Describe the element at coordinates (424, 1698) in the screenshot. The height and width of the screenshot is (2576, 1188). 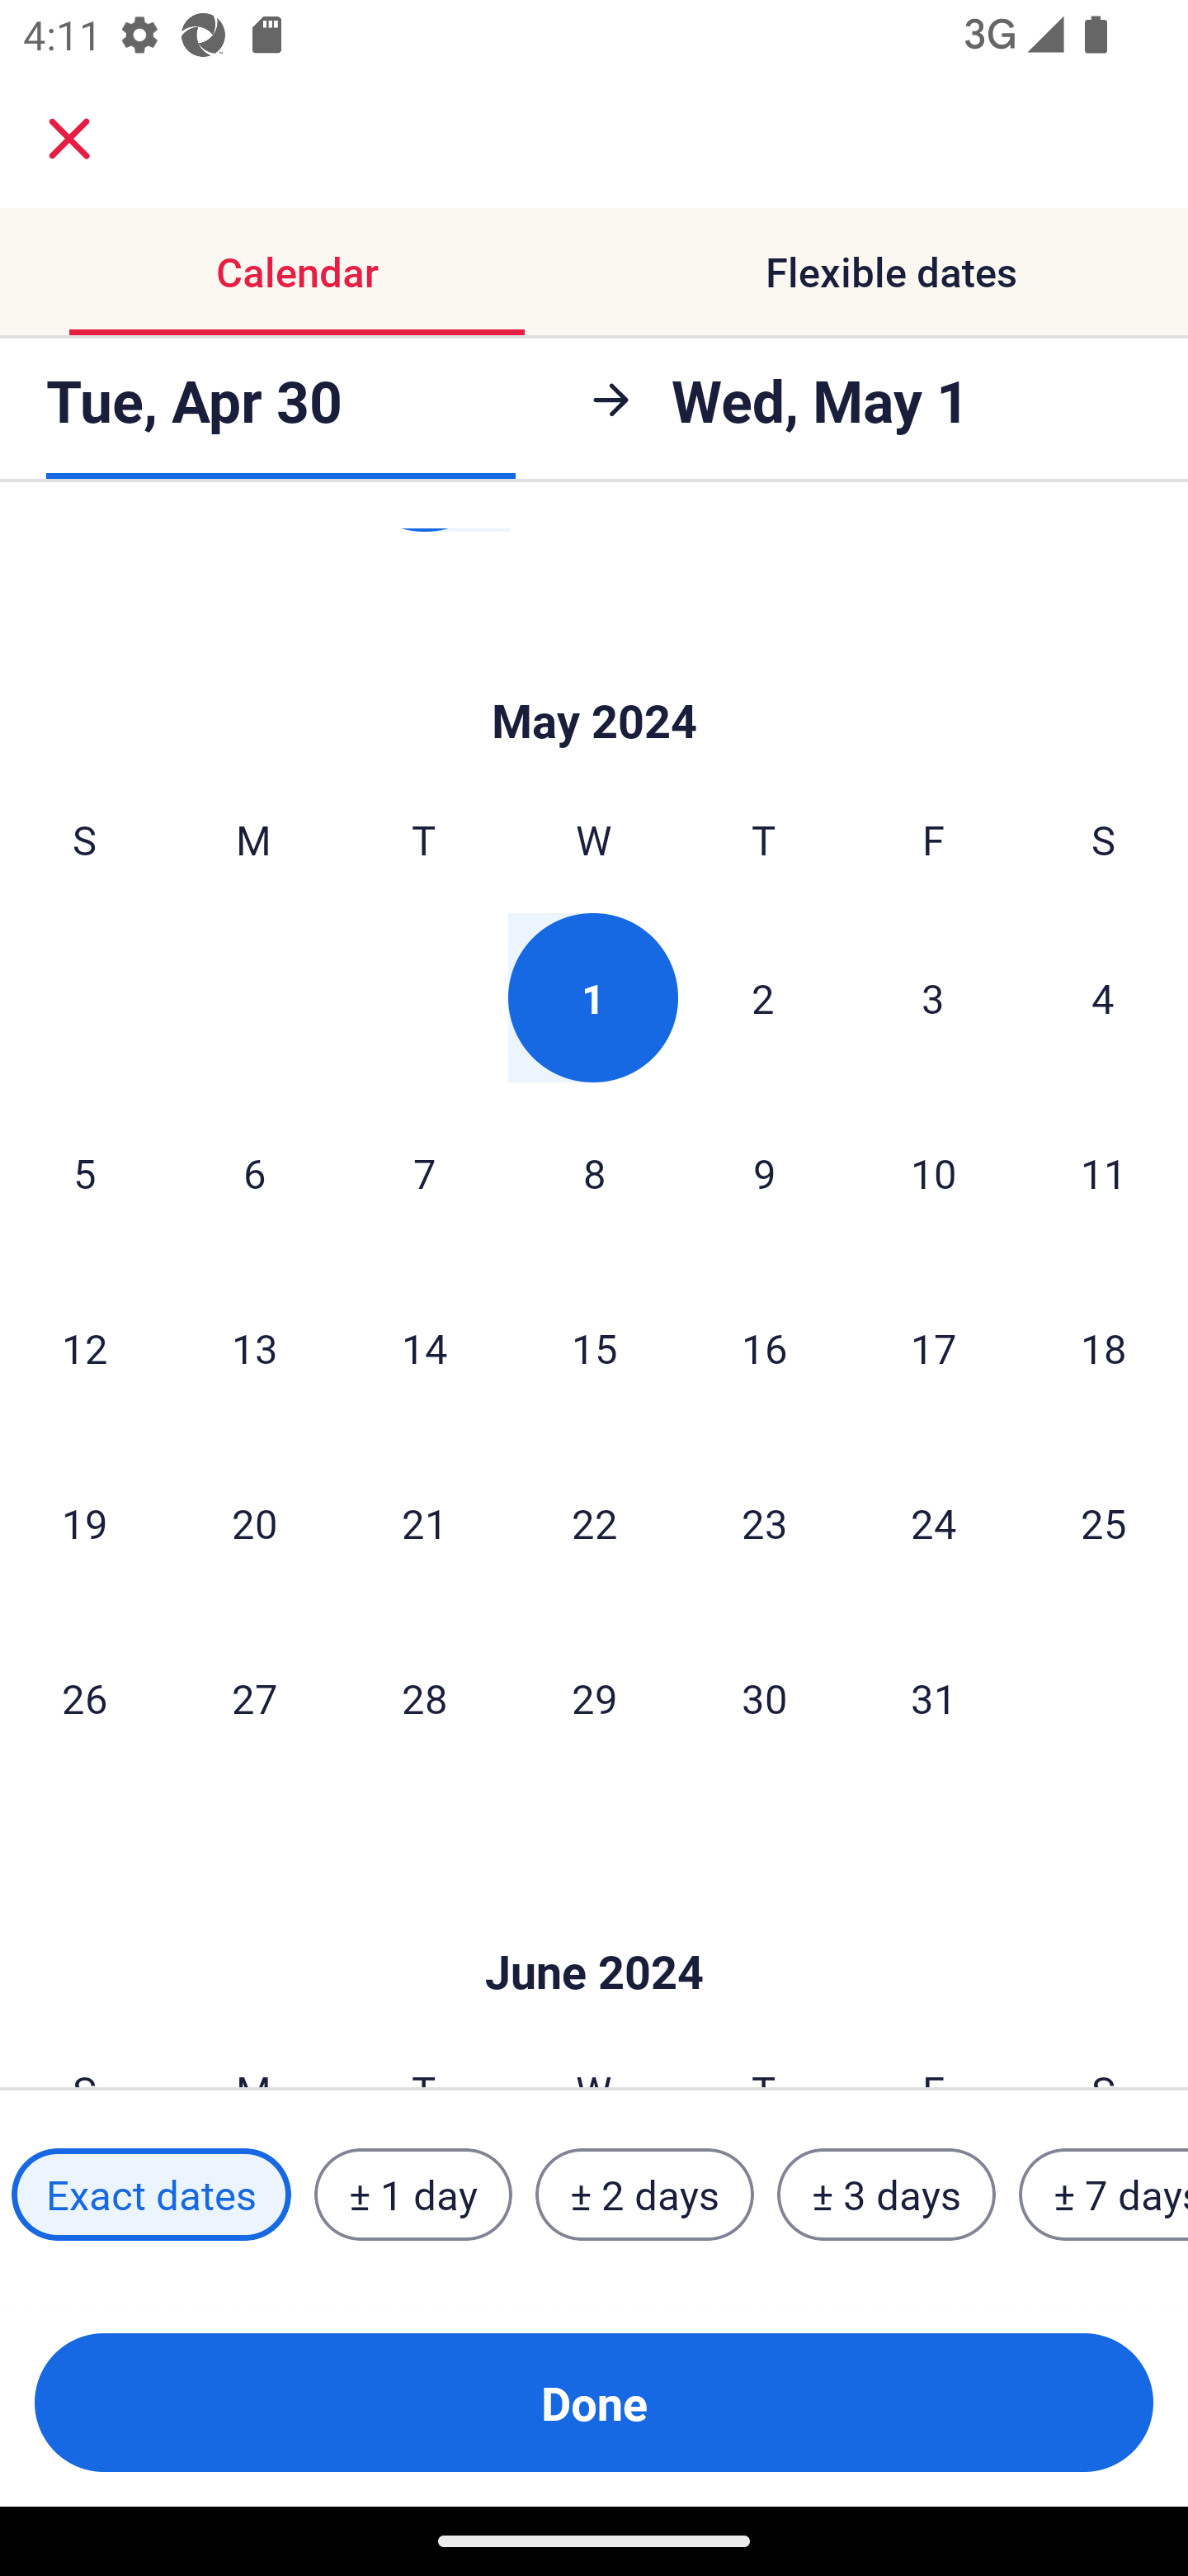
I see `28 Tuesday, May 28, 2024` at that location.